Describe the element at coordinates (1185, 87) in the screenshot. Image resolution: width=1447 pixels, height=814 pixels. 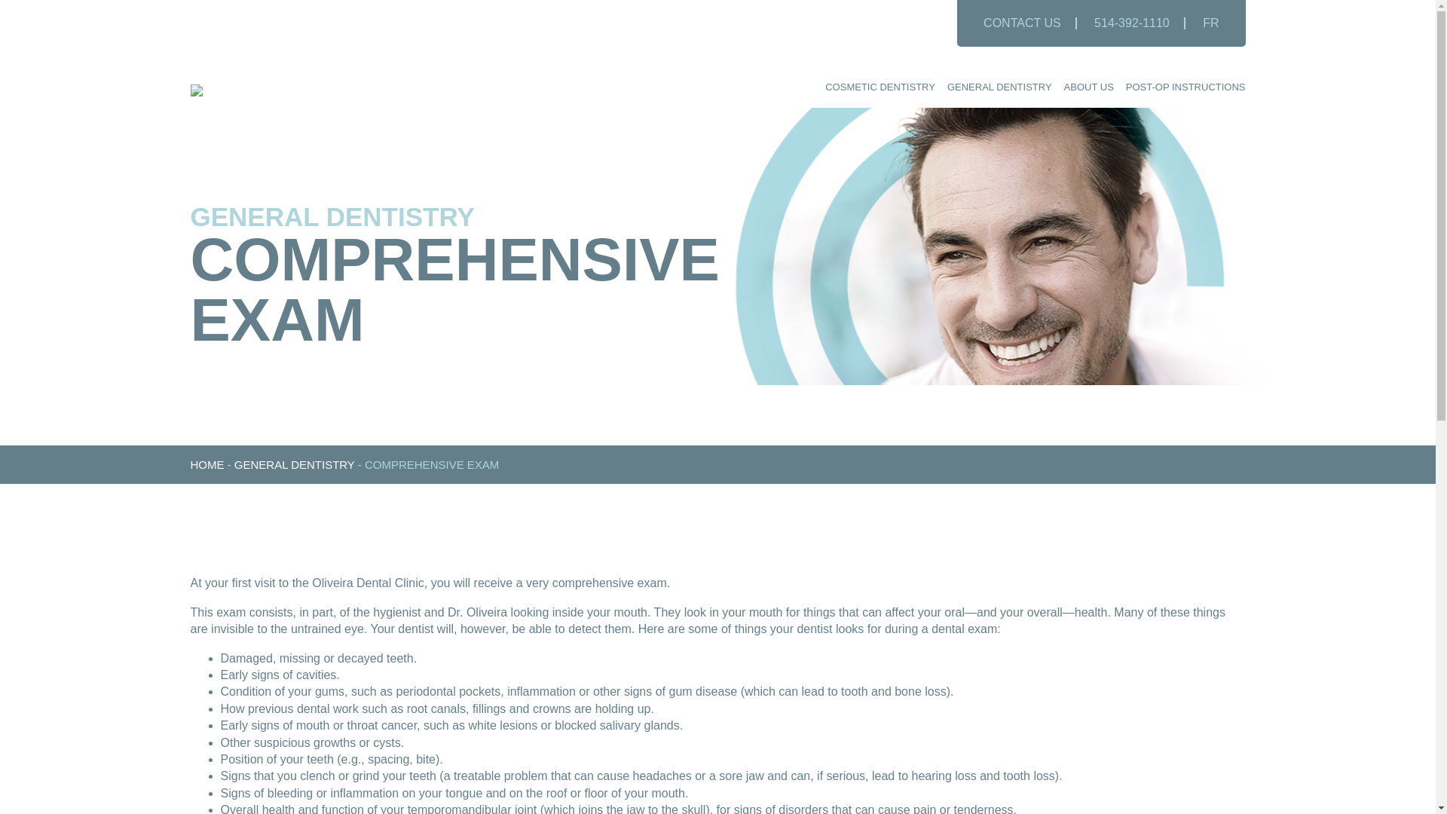
I see `POST-OP INSTRUCTIONS` at that location.